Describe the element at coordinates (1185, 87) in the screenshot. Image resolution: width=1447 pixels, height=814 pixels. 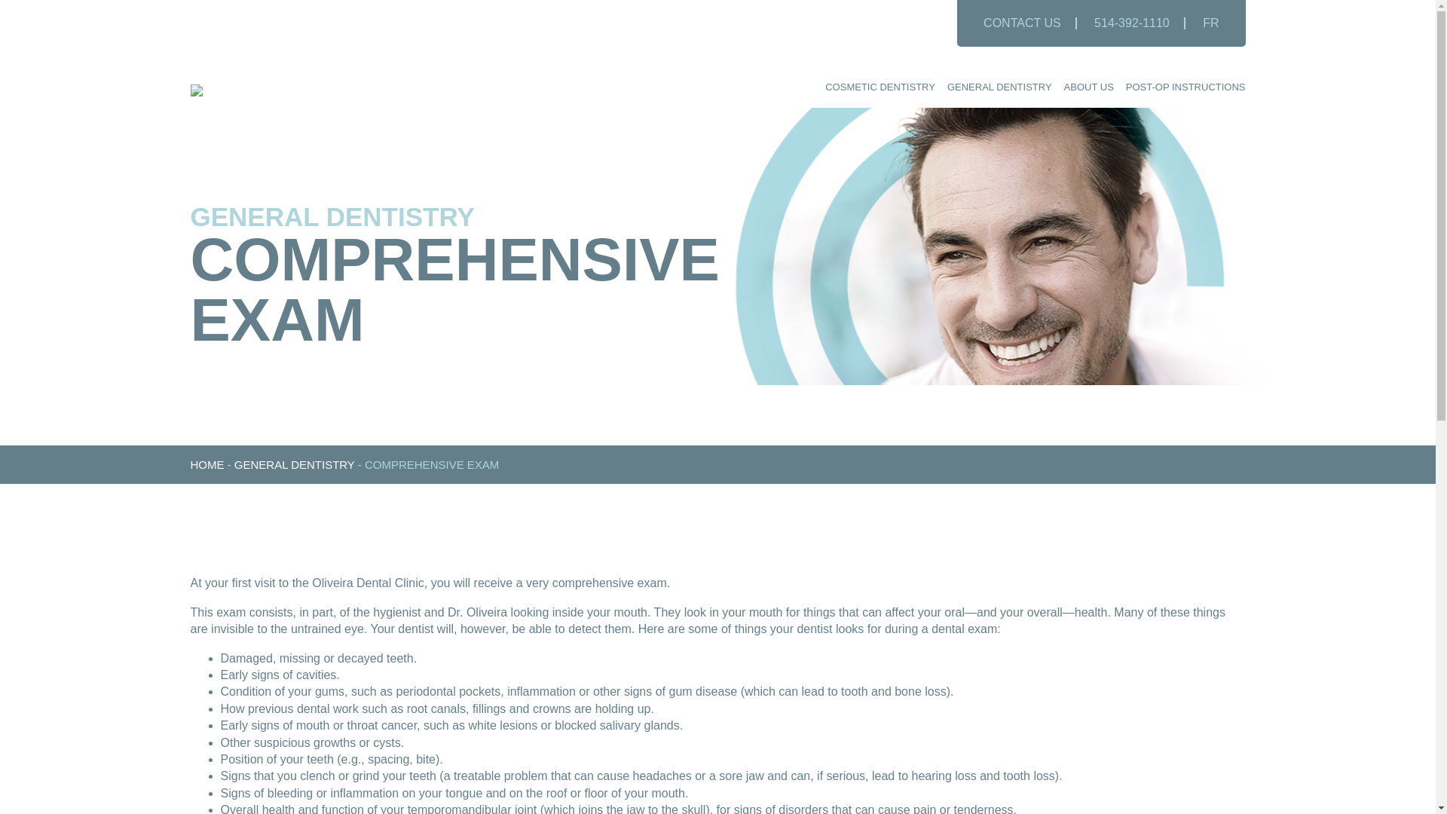
I see `POST-OP INSTRUCTIONS` at that location.